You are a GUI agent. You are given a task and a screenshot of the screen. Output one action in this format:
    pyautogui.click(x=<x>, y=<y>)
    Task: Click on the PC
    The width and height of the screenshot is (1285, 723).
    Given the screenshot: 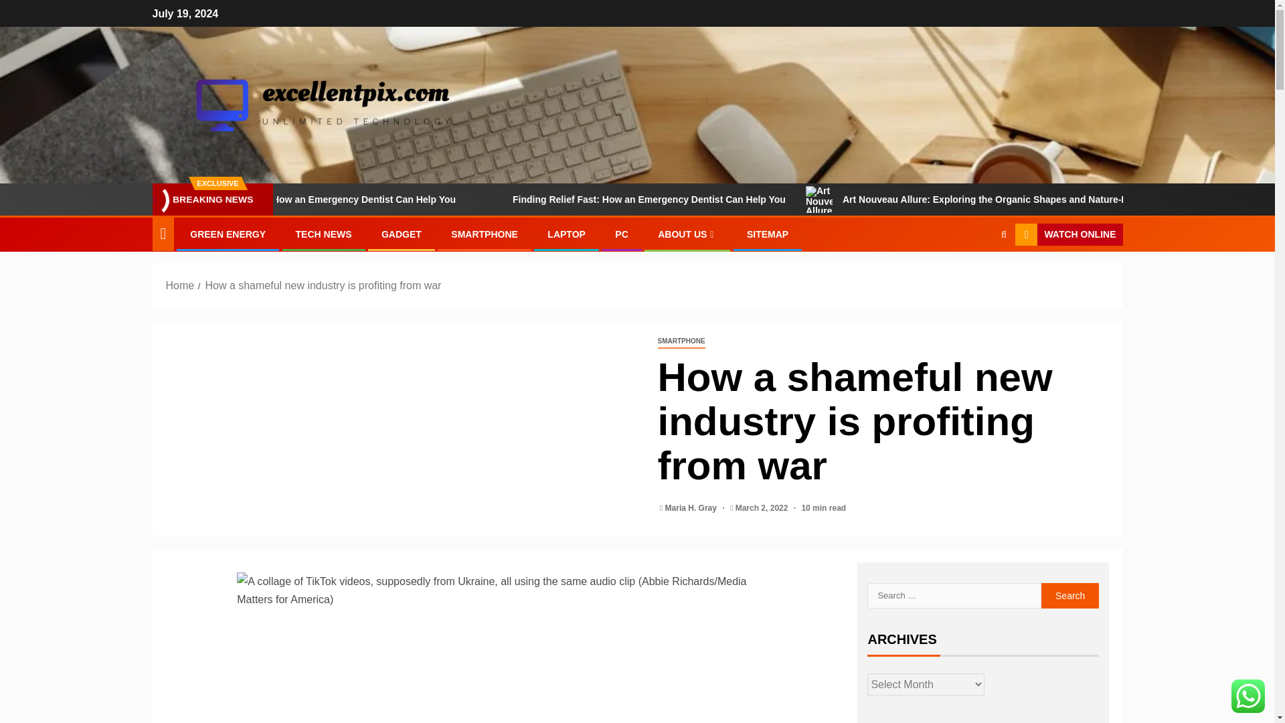 What is the action you would take?
    pyautogui.click(x=621, y=234)
    